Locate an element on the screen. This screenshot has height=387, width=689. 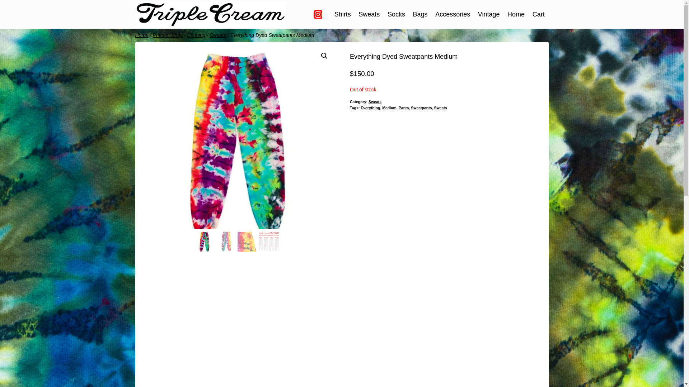
Pants is located at coordinates (404, 107).